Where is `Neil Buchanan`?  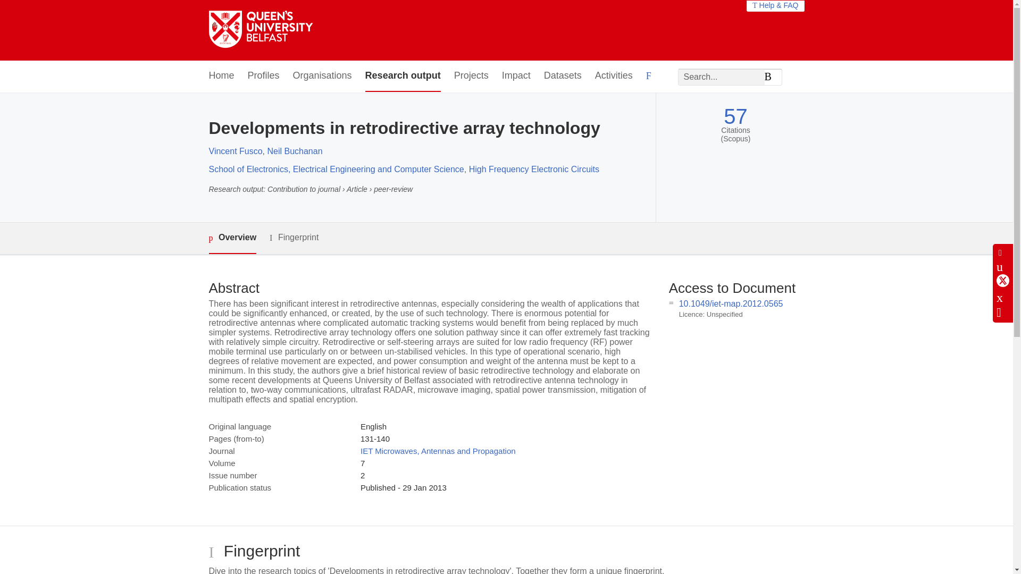
Neil Buchanan is located at coordinates (295, 151).